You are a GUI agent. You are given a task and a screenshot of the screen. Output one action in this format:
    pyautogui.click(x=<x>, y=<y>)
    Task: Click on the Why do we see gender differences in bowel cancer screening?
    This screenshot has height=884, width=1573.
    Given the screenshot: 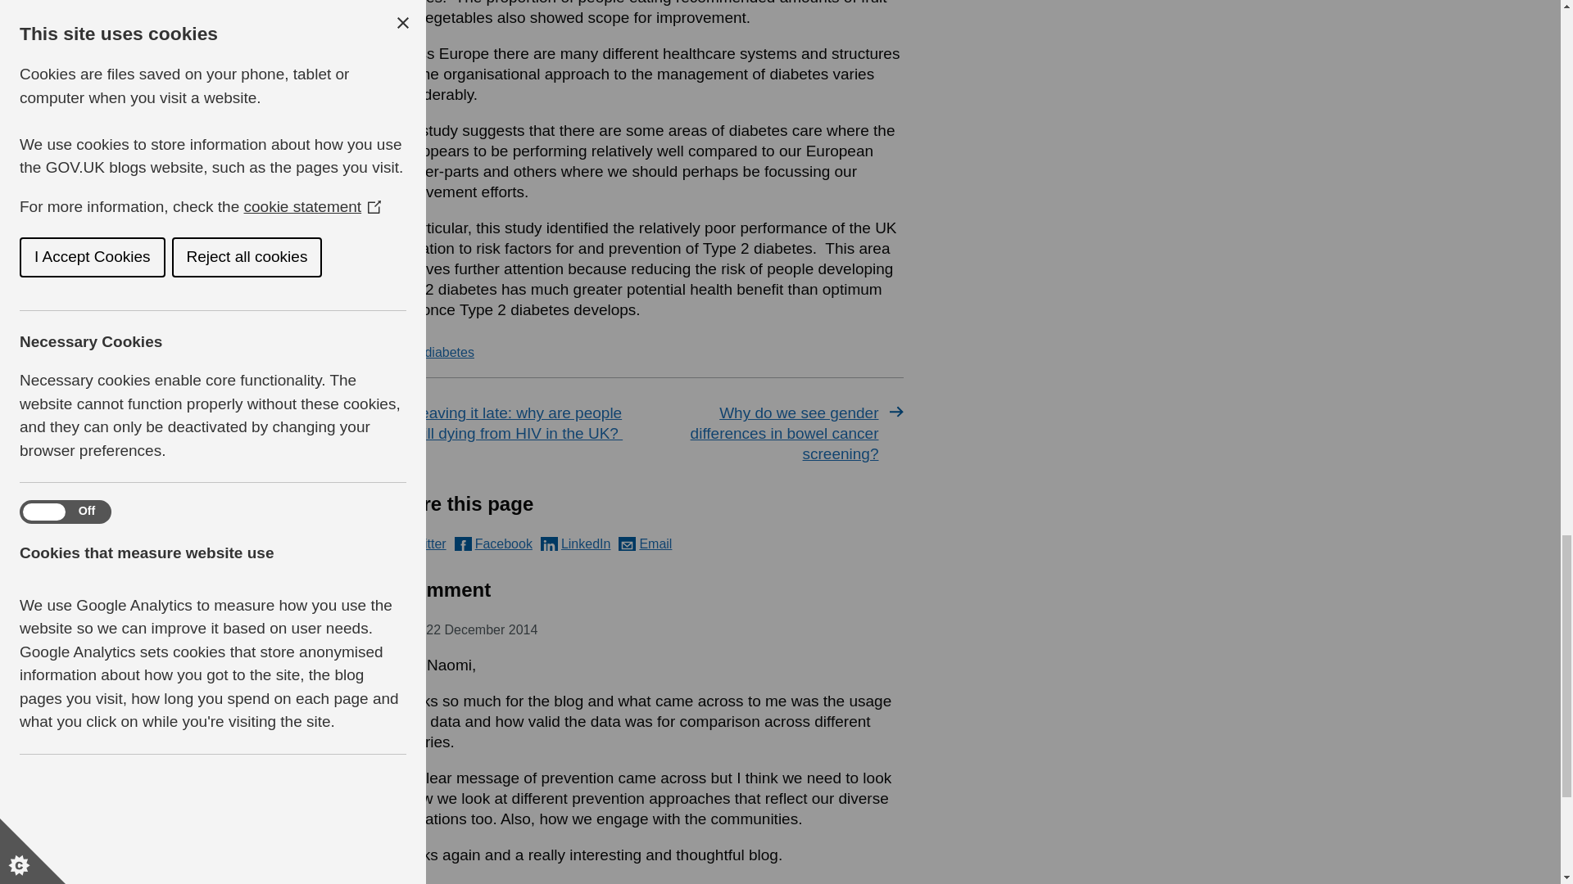 What is the action you would take?
    pyautogui.click(x=777, y=434)
    